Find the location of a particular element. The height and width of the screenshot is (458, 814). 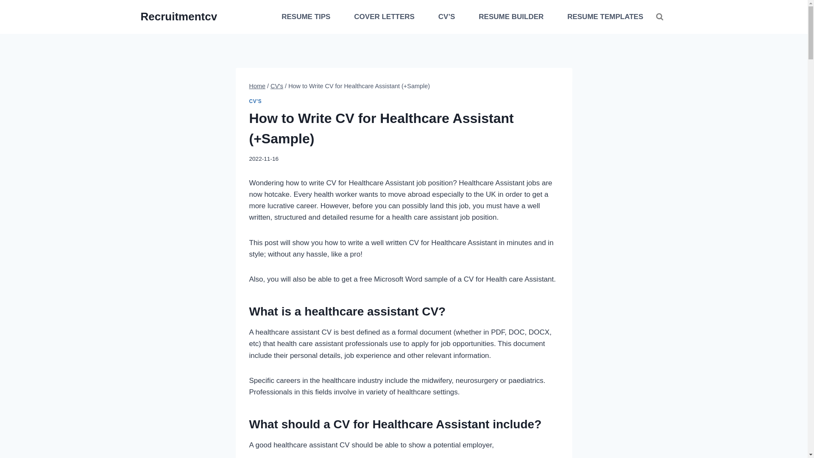

RESUME TEMPLATES is located at coordinates (605, 17).